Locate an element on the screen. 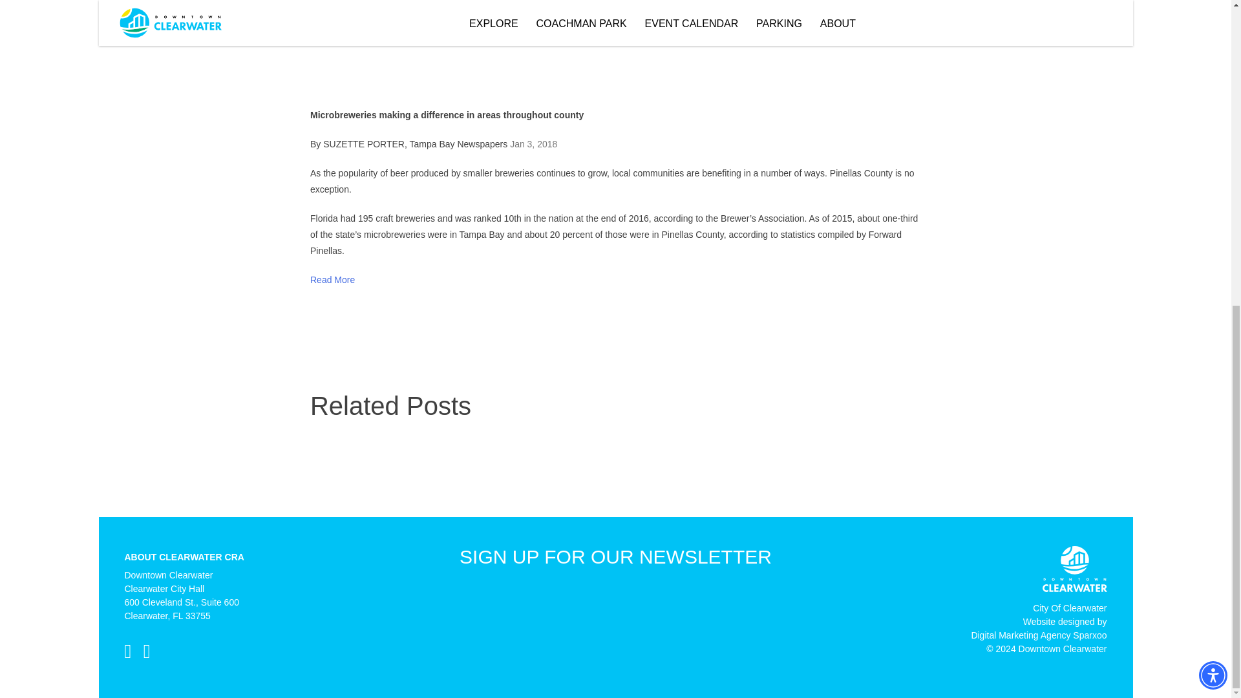 The width and height of the screenshot is (1241, 698). ABOUT CLEARWATER CRA is located at coordinates (184, 557).